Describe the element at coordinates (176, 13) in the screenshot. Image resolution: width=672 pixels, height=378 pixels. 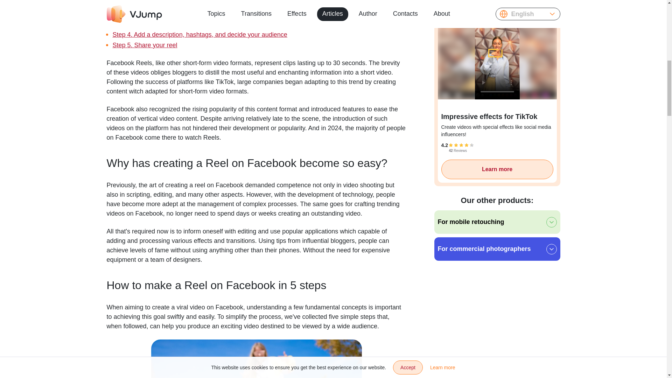
I see `Step 2. Record, splice, or upload your content` at that location.